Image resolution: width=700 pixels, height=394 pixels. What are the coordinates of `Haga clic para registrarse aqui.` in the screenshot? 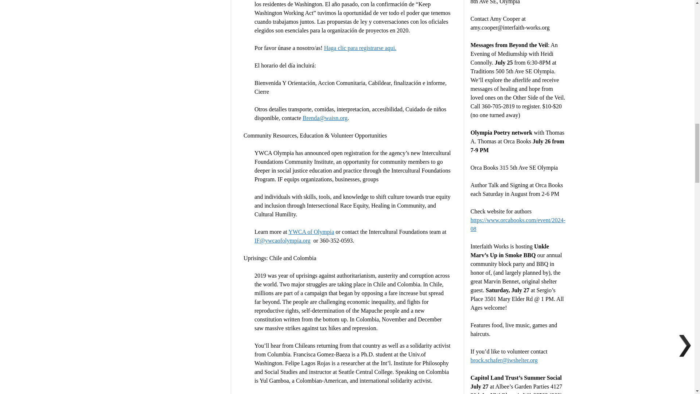 It's located at (360, 48).